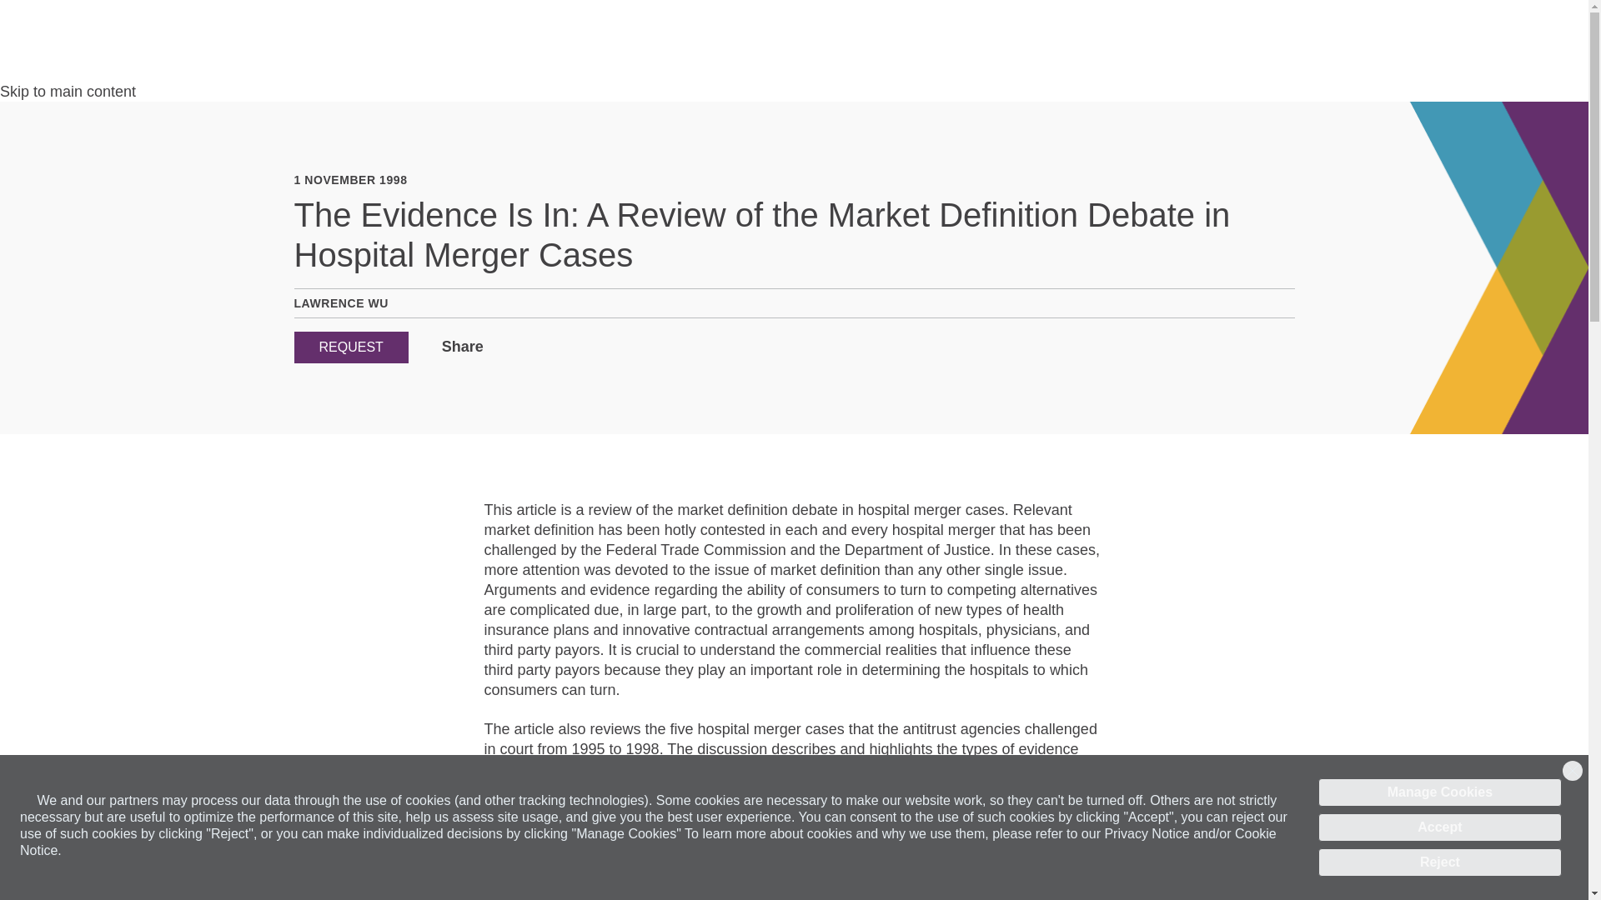 The height and width of the screenshot is (900, 1601). I want to click on mail, so click(547, 347).